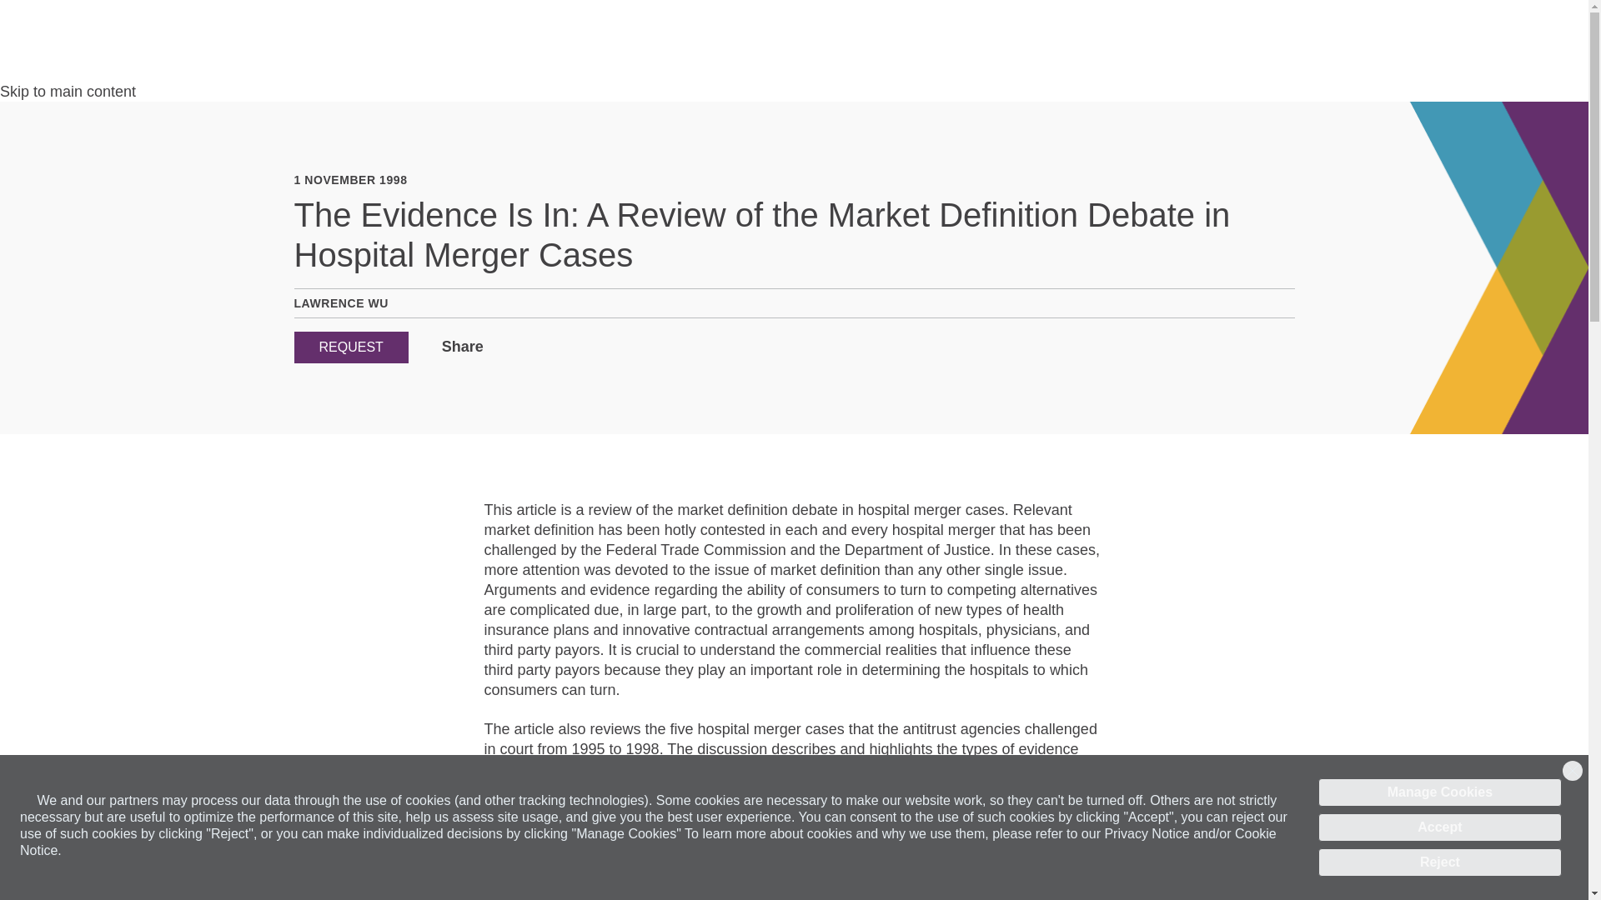 The height and width of the screenshot is (900, 1601). I want to click on mail, so click(547, 347).